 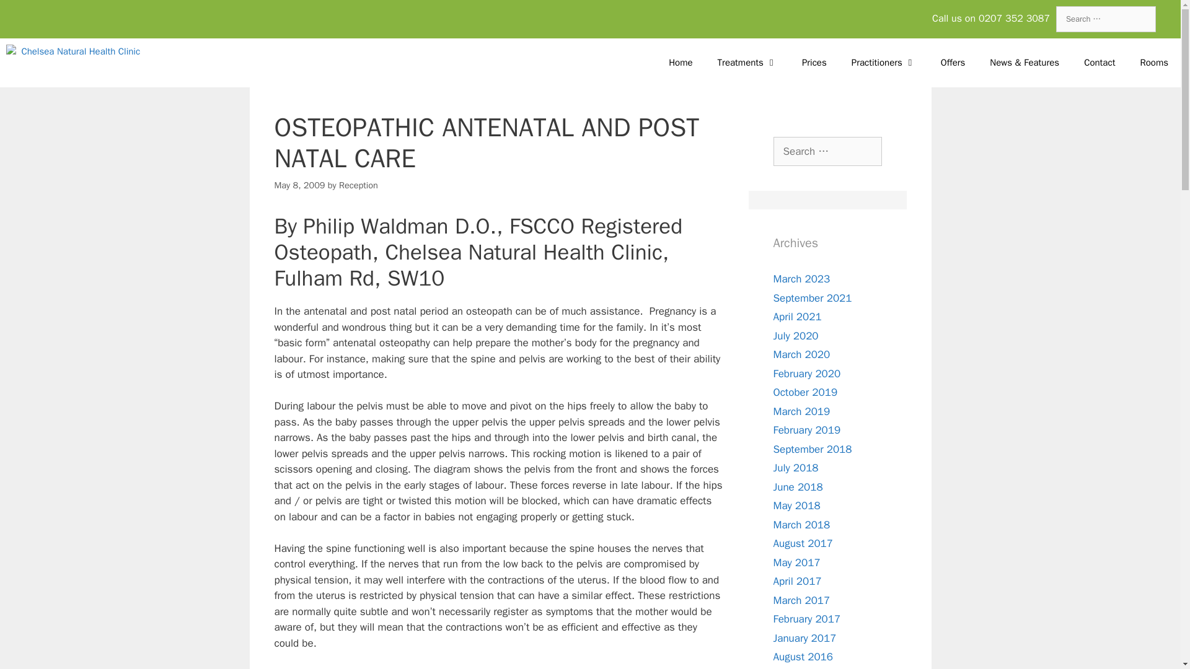 I want to click on Search, so click(x=25, y=13).